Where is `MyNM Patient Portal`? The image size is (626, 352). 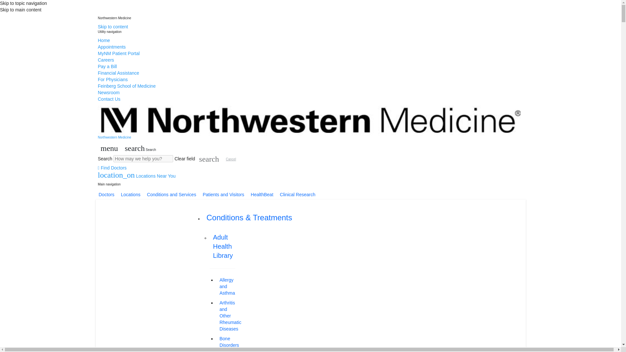 MyNM Patient Portal is located at coordinates (119, 53).